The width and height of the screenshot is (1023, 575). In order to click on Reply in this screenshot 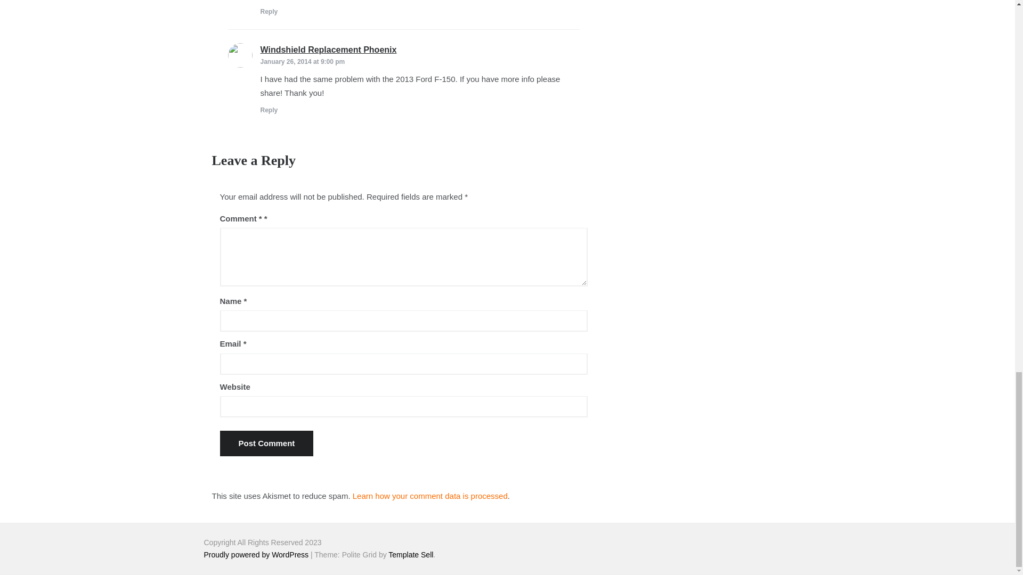, I will do `click(269, 110)`.